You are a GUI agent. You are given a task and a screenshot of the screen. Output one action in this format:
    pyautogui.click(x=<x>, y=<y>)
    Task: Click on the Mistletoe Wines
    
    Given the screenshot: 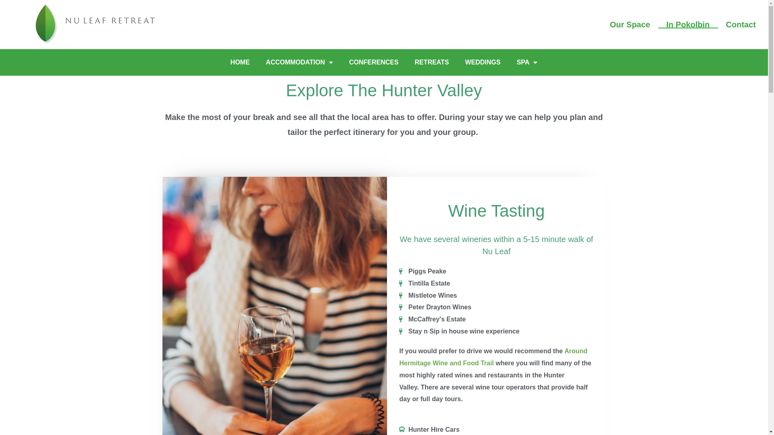 What is the action you would take?
    pyautogui.click(x=496, y=296)
    